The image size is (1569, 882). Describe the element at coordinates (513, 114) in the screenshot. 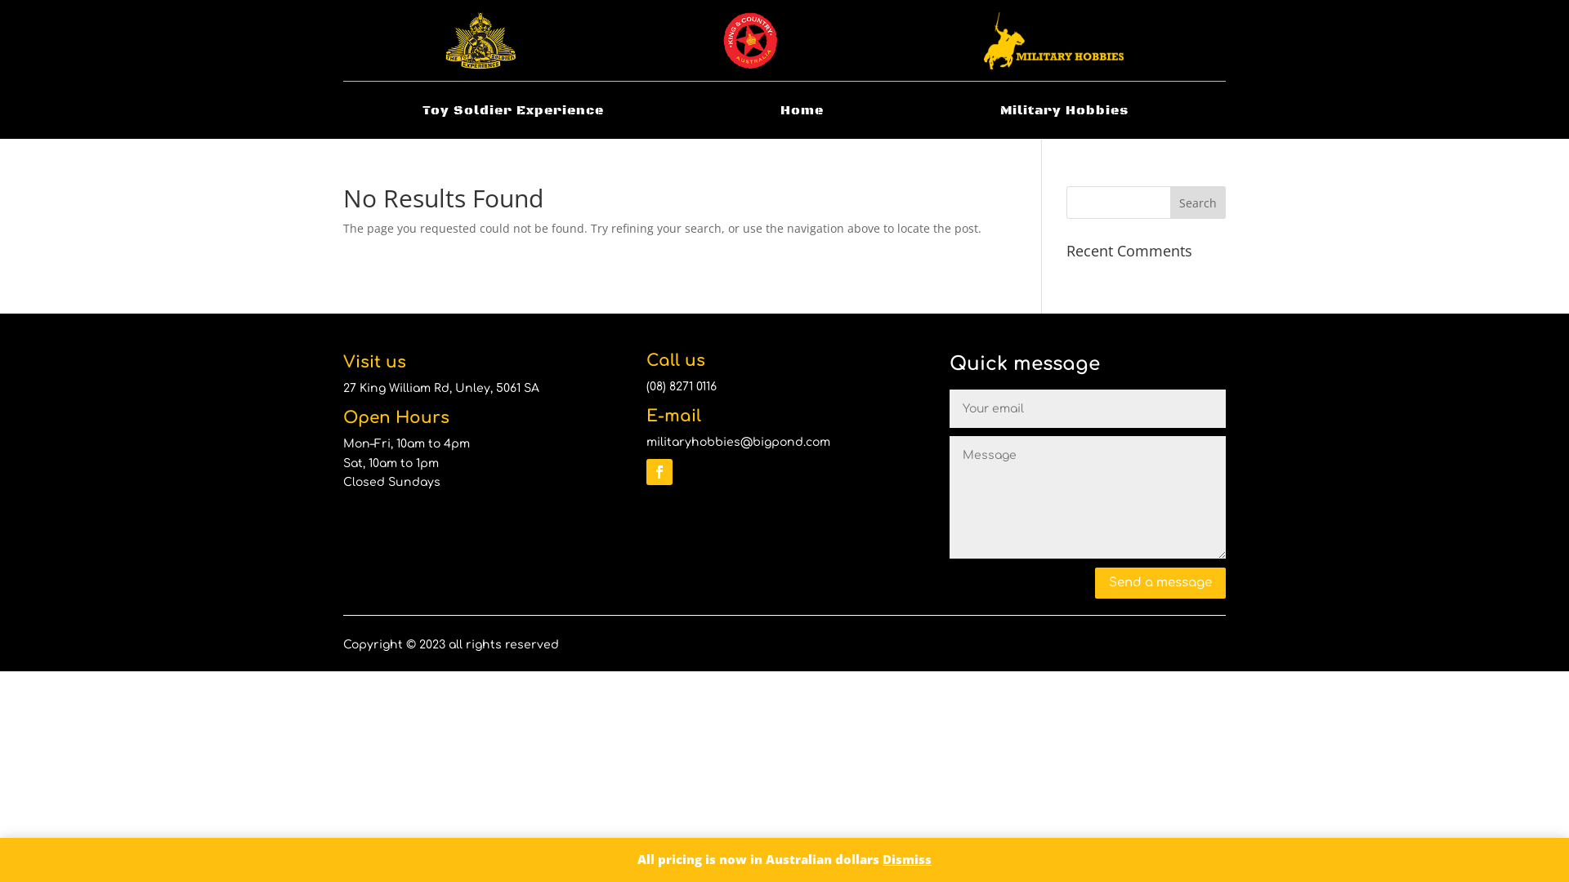

I see `Toy Soldier Experience` at that location.